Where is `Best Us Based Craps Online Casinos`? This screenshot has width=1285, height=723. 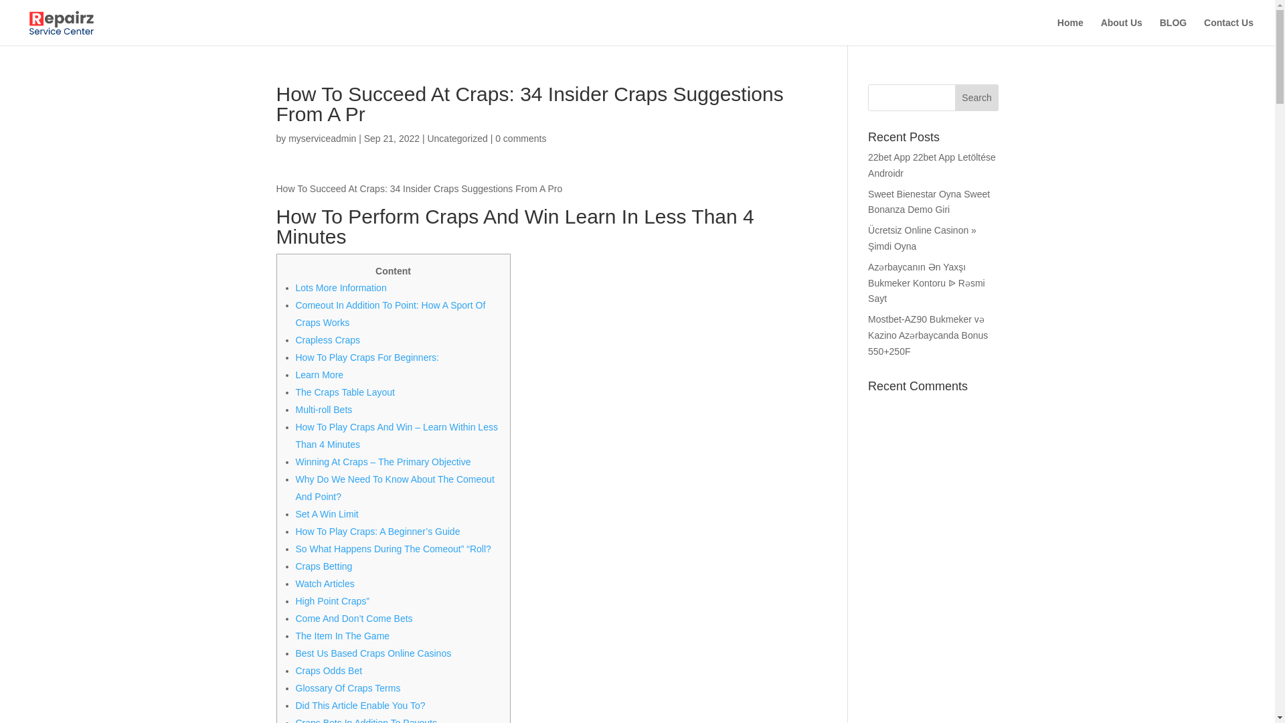
Best Us Based Craps Online Casinos is located at coordinates (373, 653).